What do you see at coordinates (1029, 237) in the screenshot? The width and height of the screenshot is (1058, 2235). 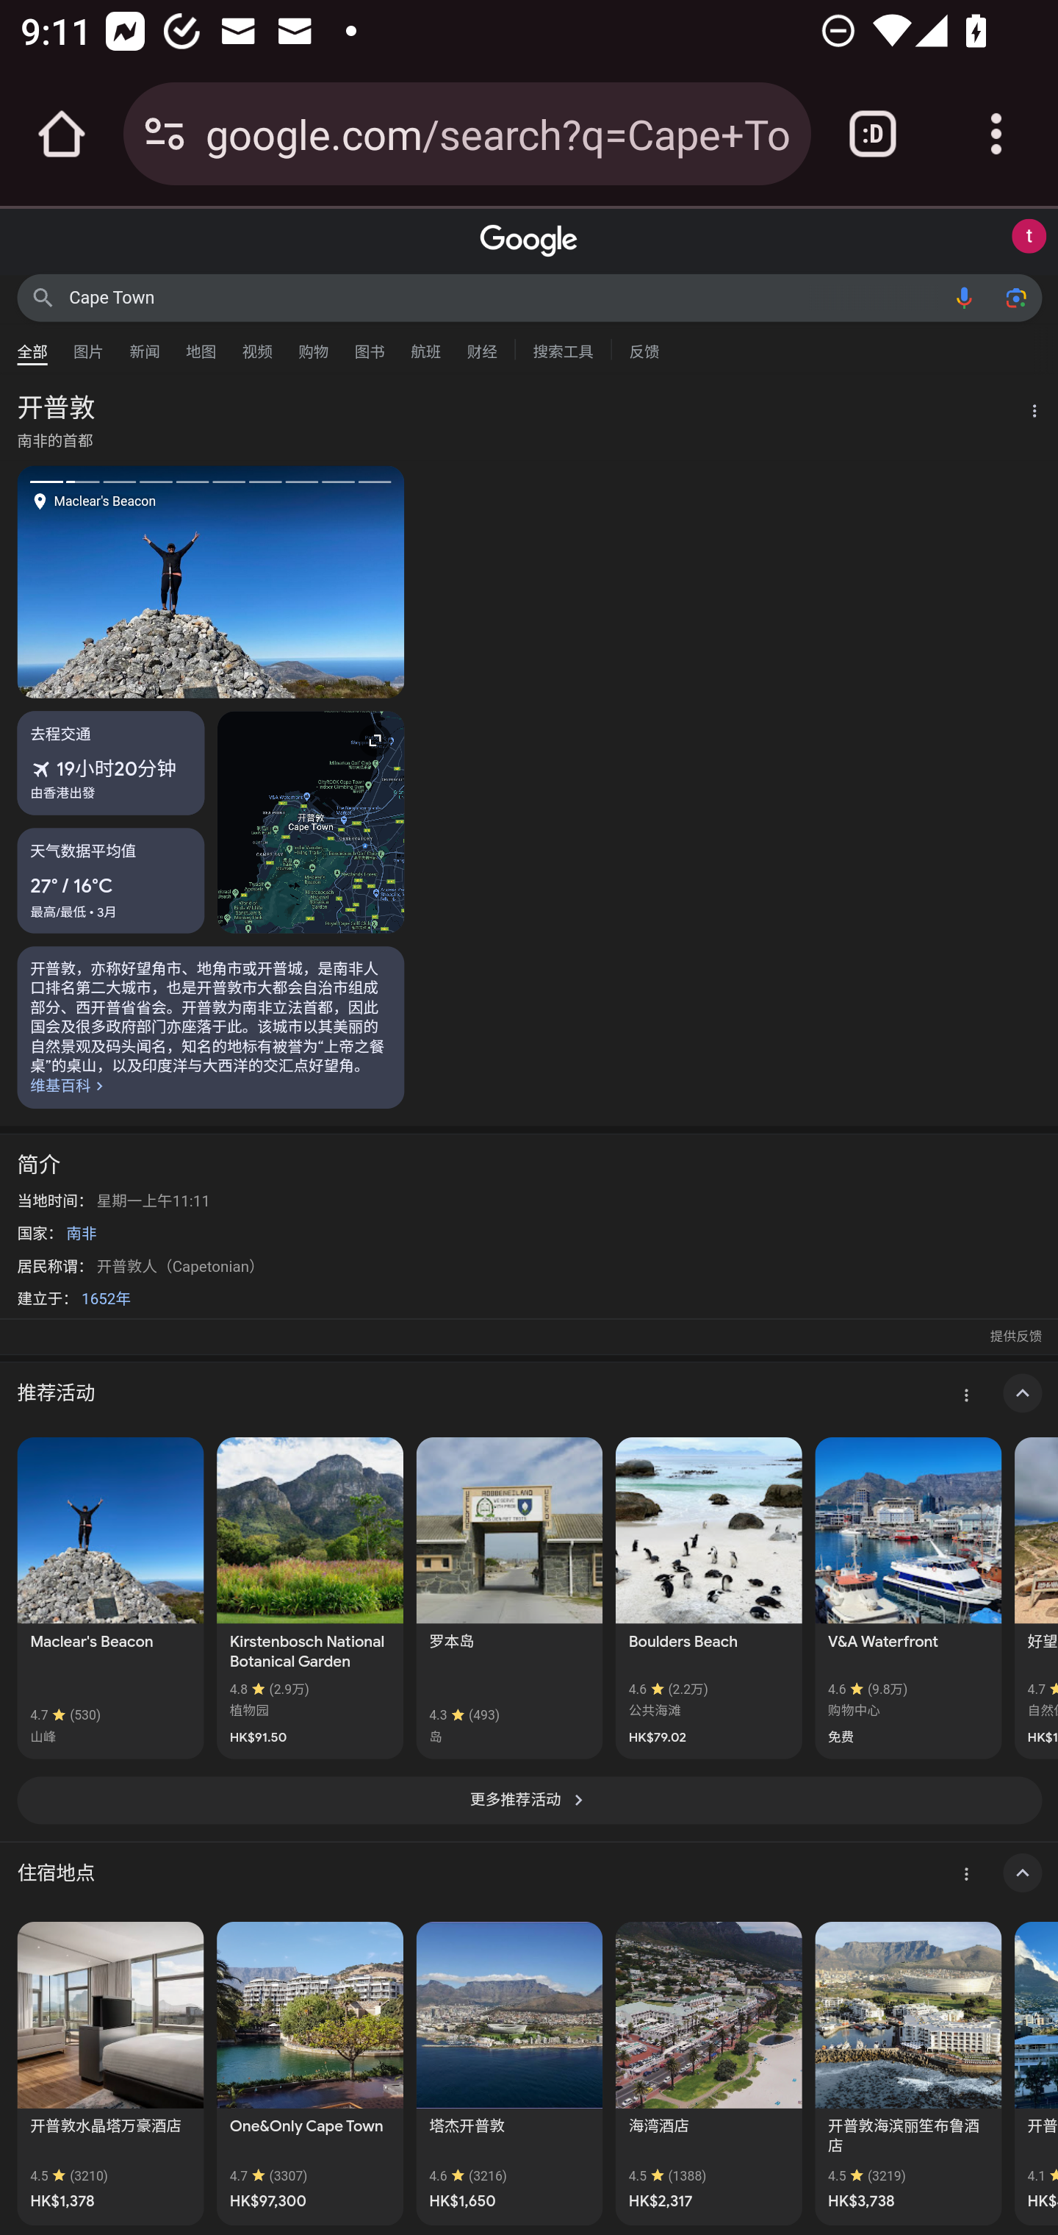 I see `Google 账号： test appium (testappium002@gmail.com)` at bounding box center [1029, 237].